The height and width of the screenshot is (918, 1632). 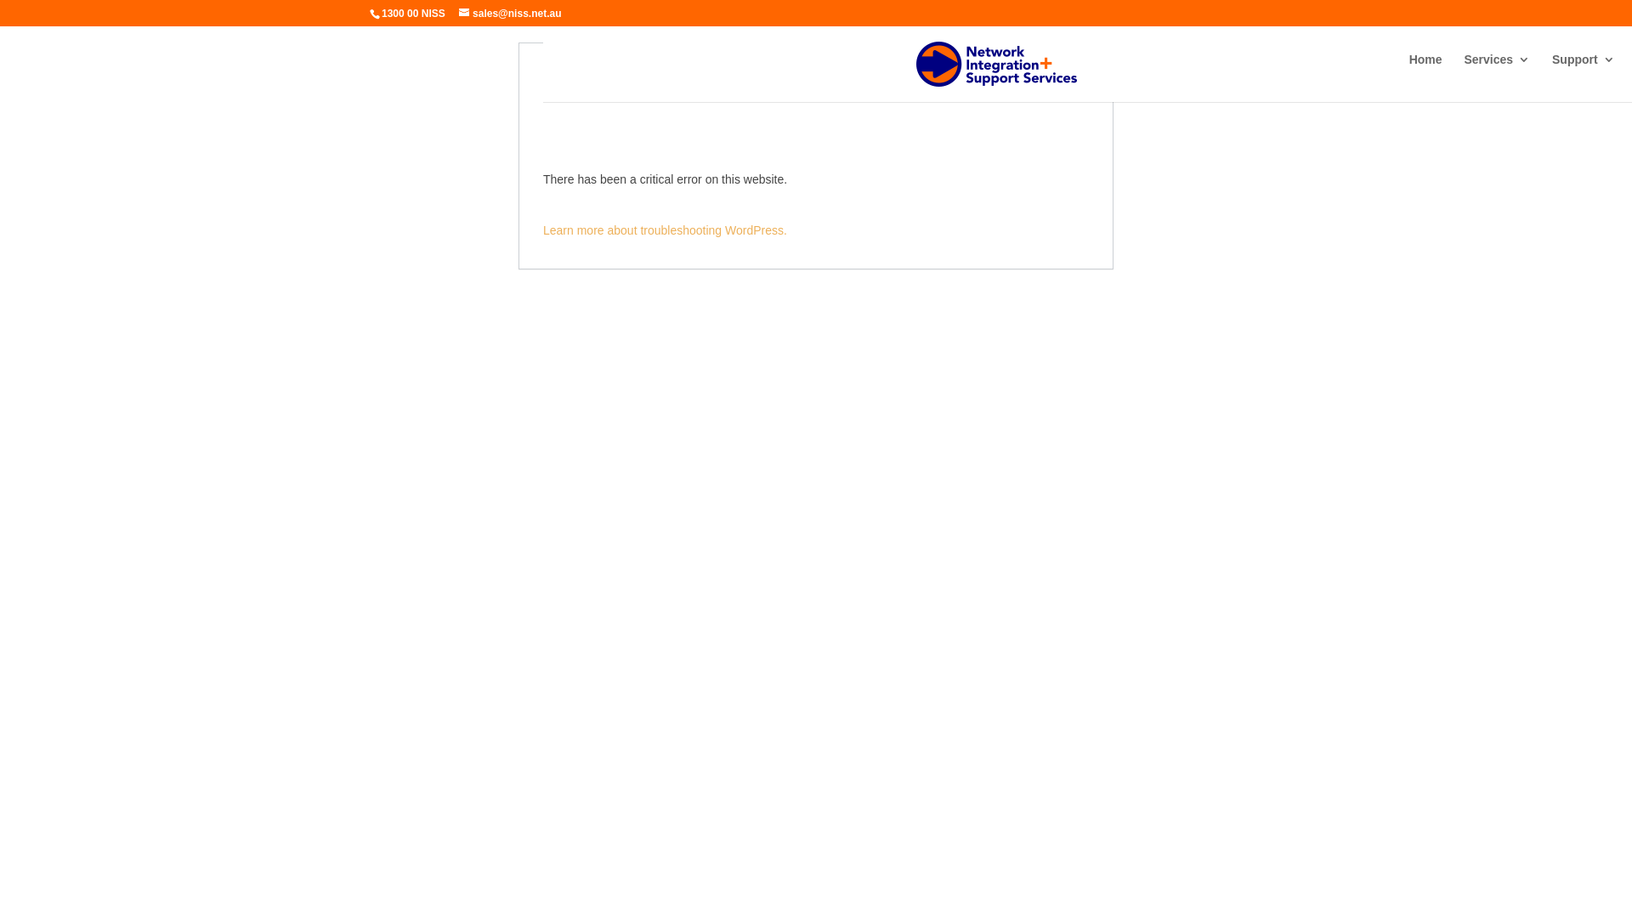 What do you see at coordinates (413, 14) in the screenshot?
I see `1300 00 NISS` at bounding box center [413, 14].